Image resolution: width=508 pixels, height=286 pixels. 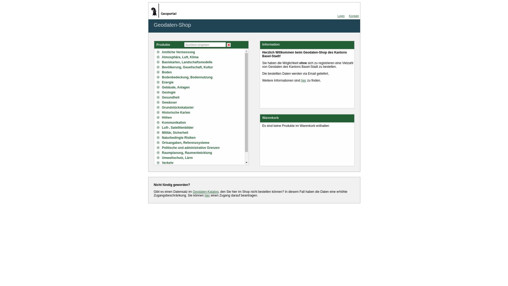 I want to click on    Wasser- und Abfallsysteme, so click(x=201, y=173).